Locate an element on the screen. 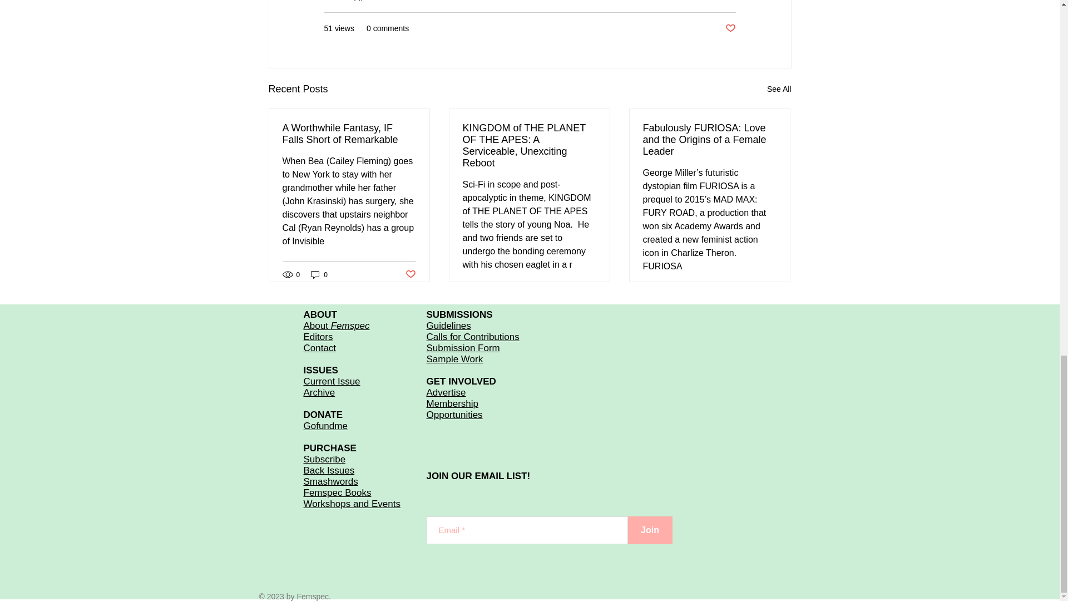 This screenshot has width=1068, height=601. About Femspec is located at coordinates (336, 326).